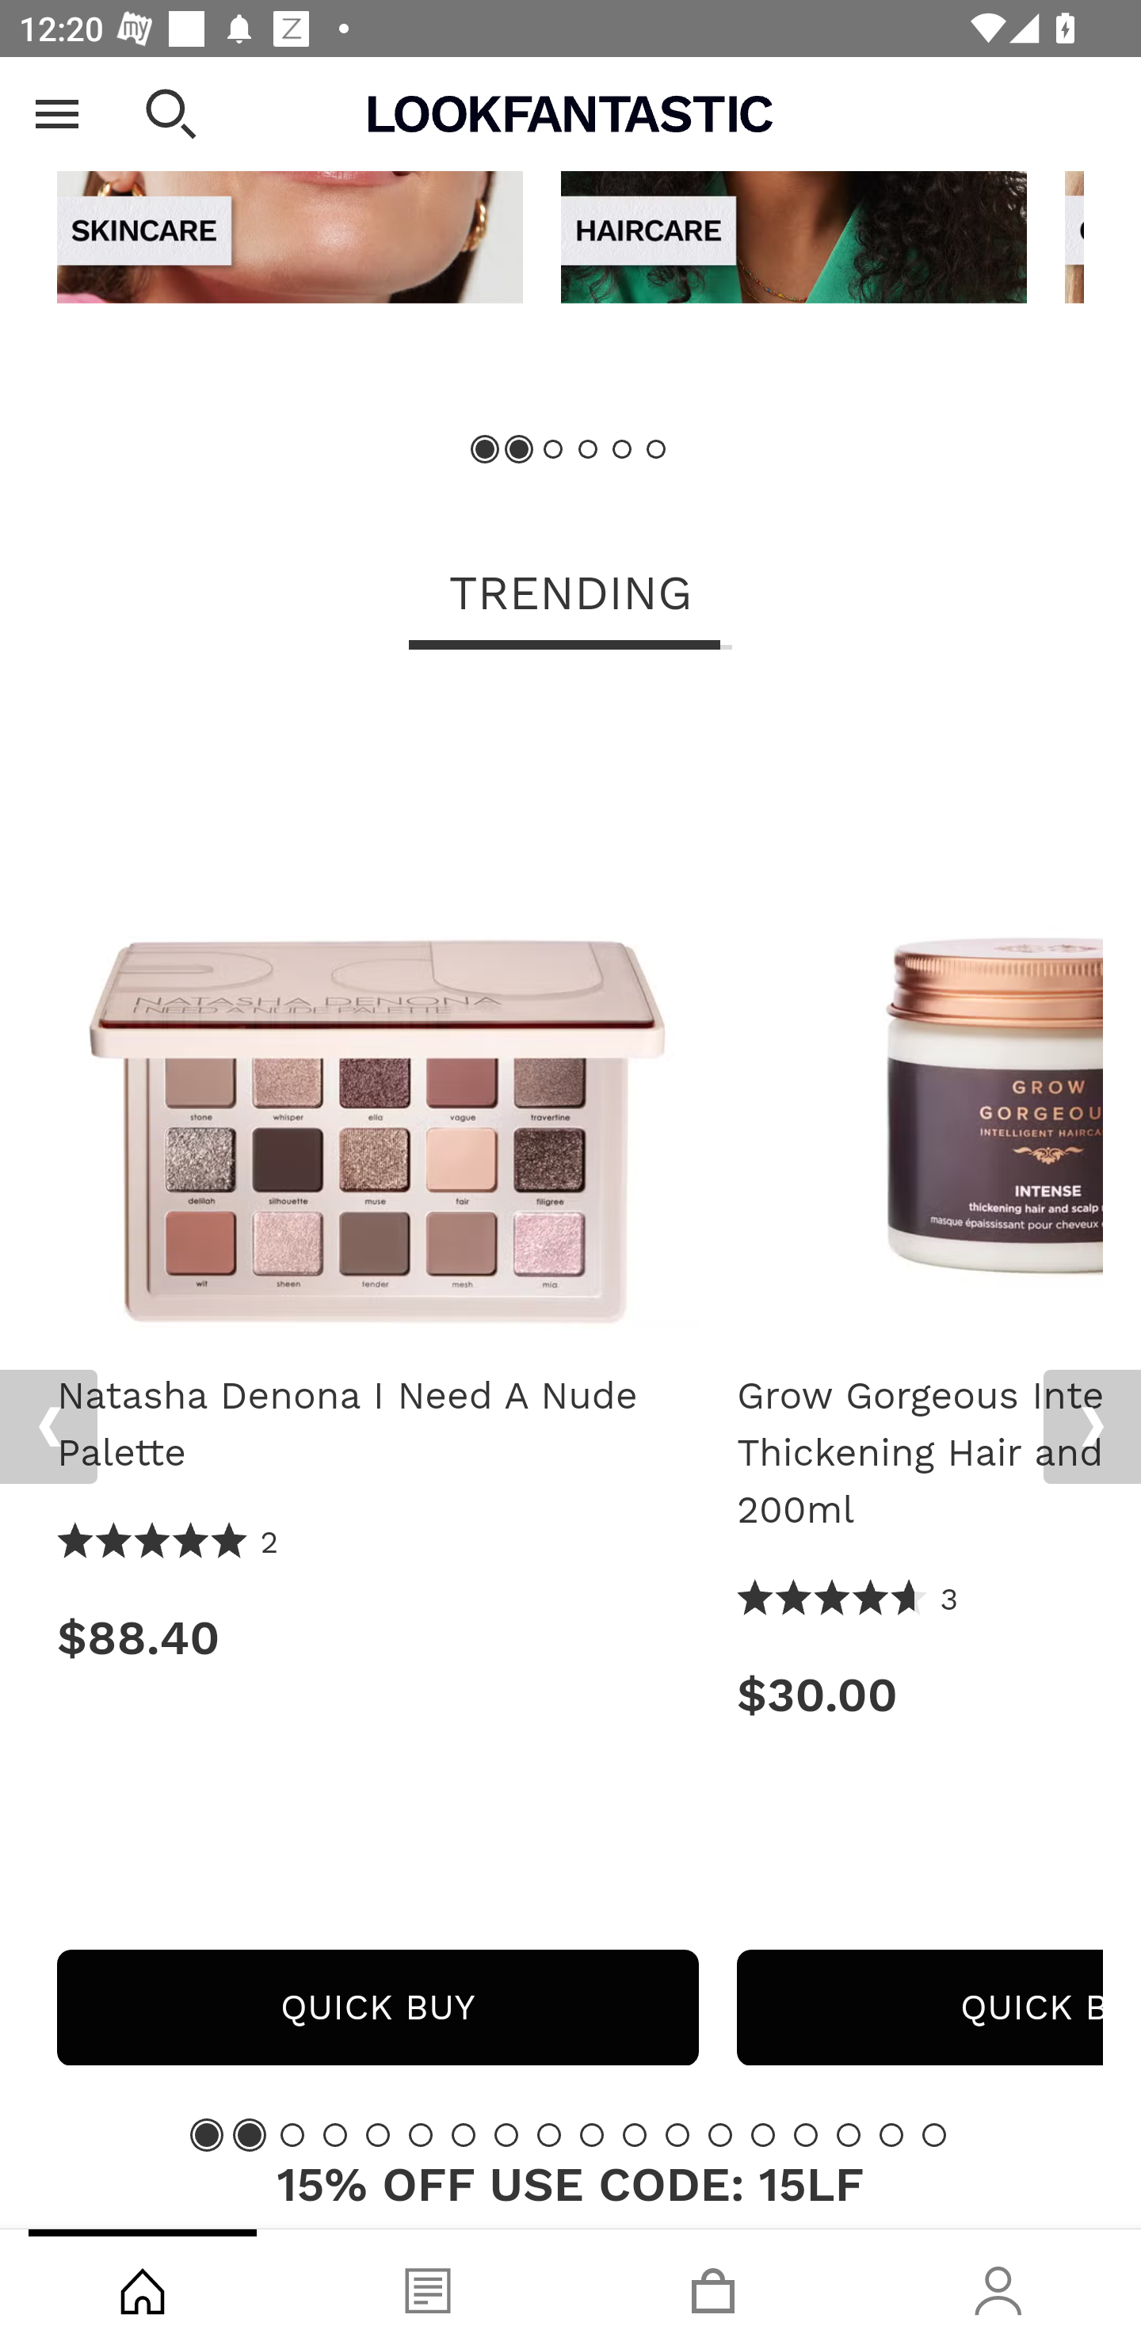  Describe the element at coordinates (249, 2134) in the screenshot. I see `Showing Slide 2 (Current Item)` at that location.